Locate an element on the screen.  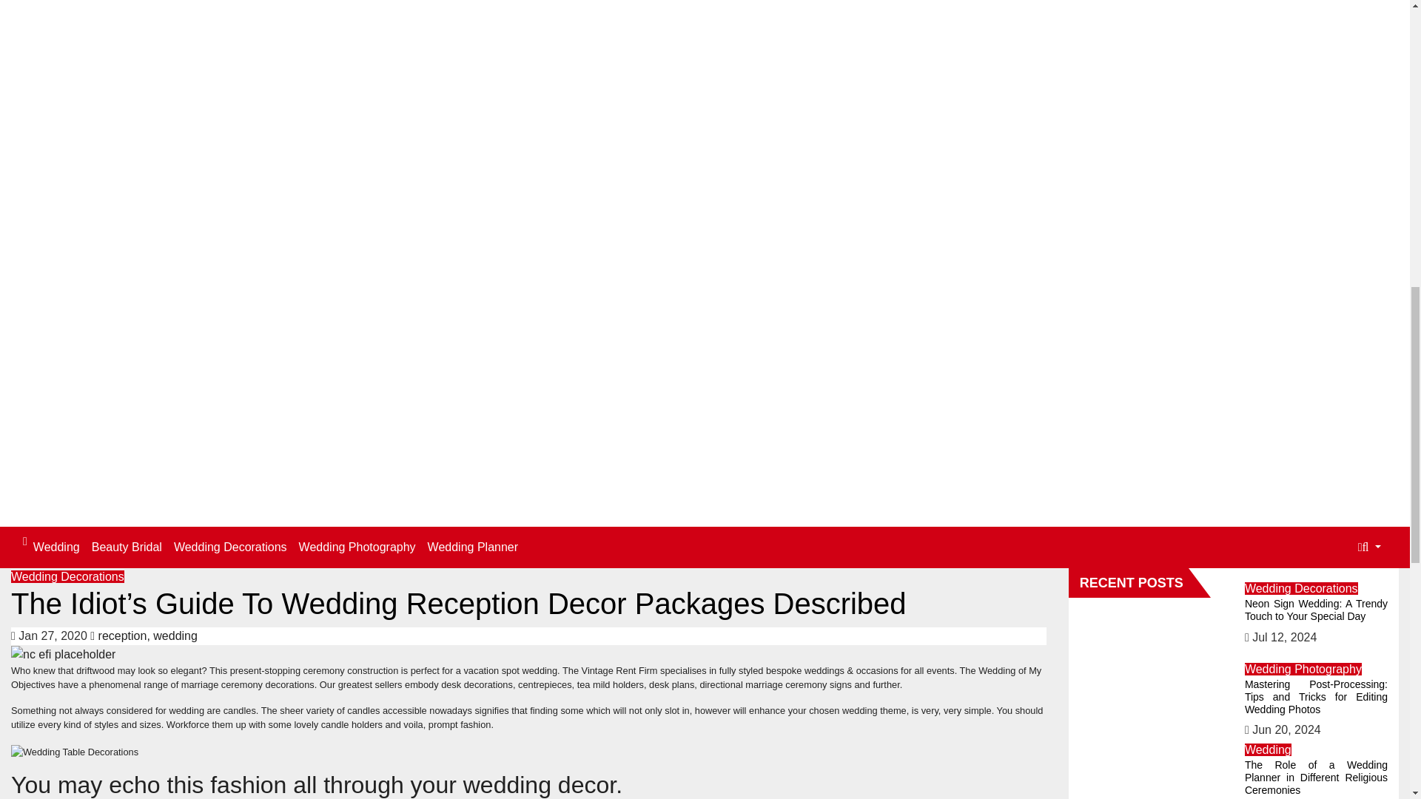
Neon Sign Wedding: A Trendy Touch to Your Special Day is located at coordinates (1316, 610).